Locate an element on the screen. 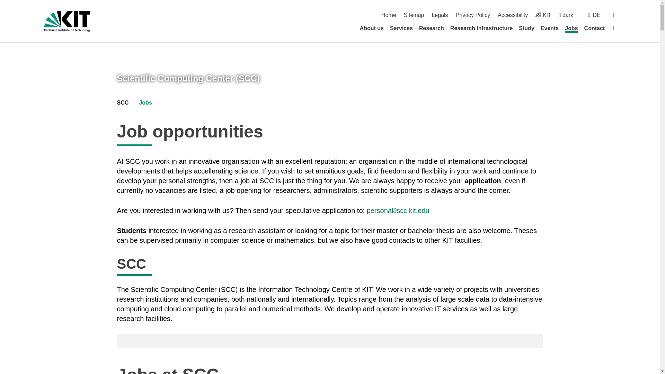 The image size is (665, 374). About us is located at coordinates (371, 28).